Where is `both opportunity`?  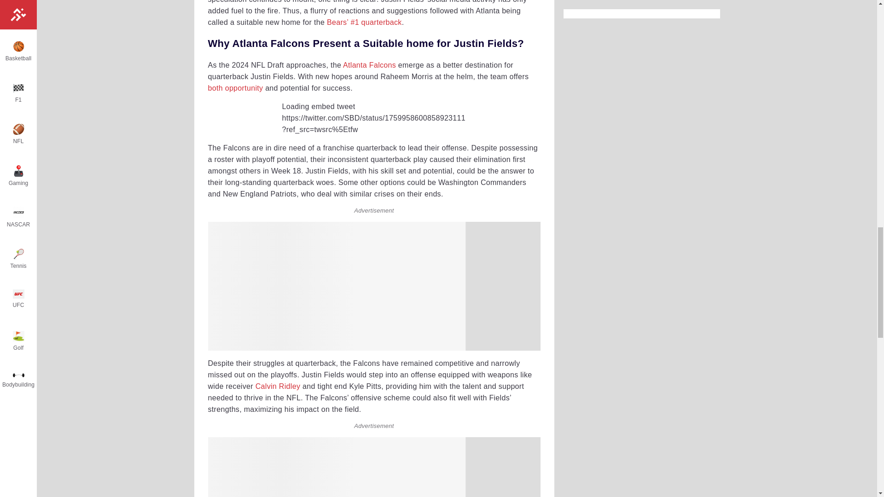 both opportunity is located at coordinates (236, 87).